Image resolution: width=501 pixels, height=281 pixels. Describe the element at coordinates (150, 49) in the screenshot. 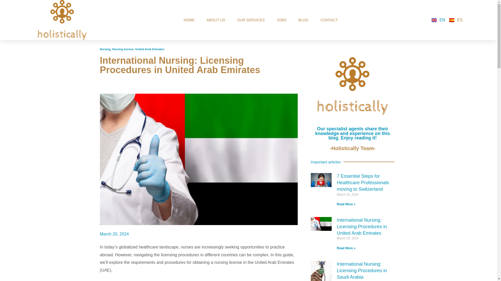

I see `United Arab Emirates` at that location.